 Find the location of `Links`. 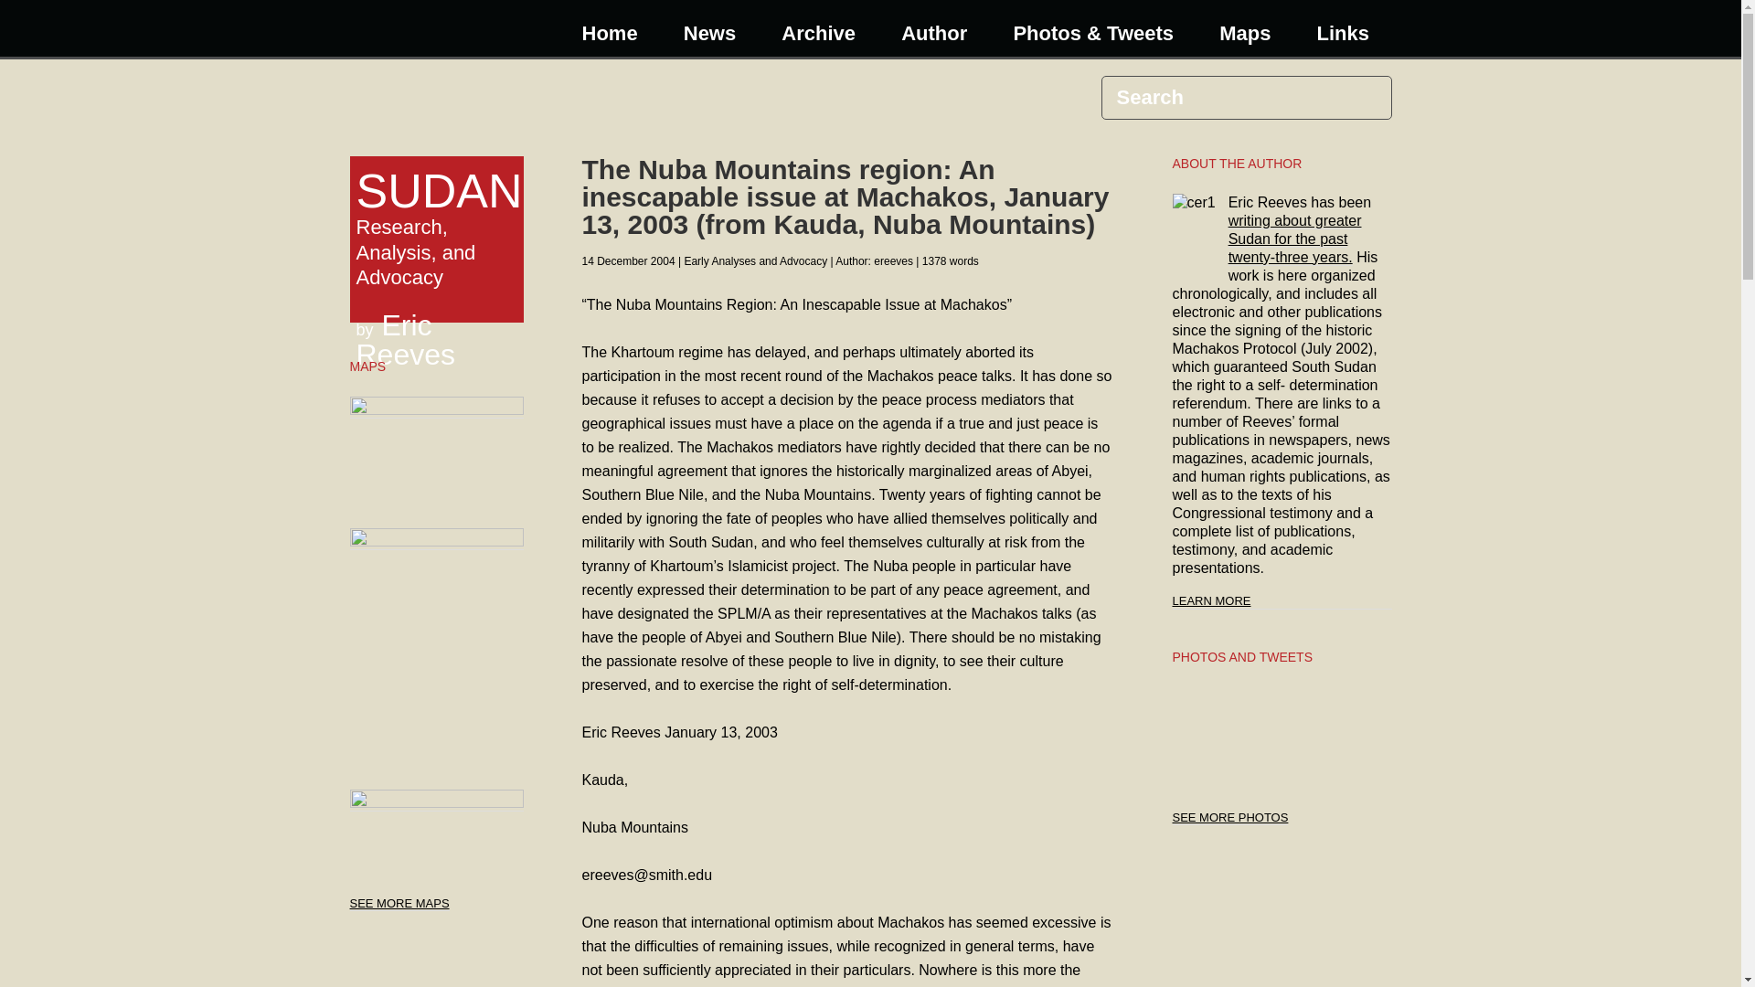

Links is located at coordinates (1230, 817).